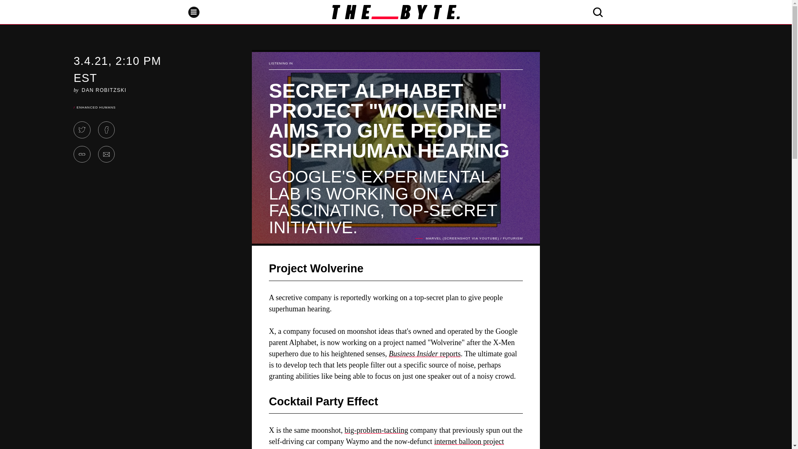 Image resolution: width=798 pixels, height=449 pixels. Describe the element at coordinates (376, 430) in the screenshot. I see `big-problem-tackling` at that location.